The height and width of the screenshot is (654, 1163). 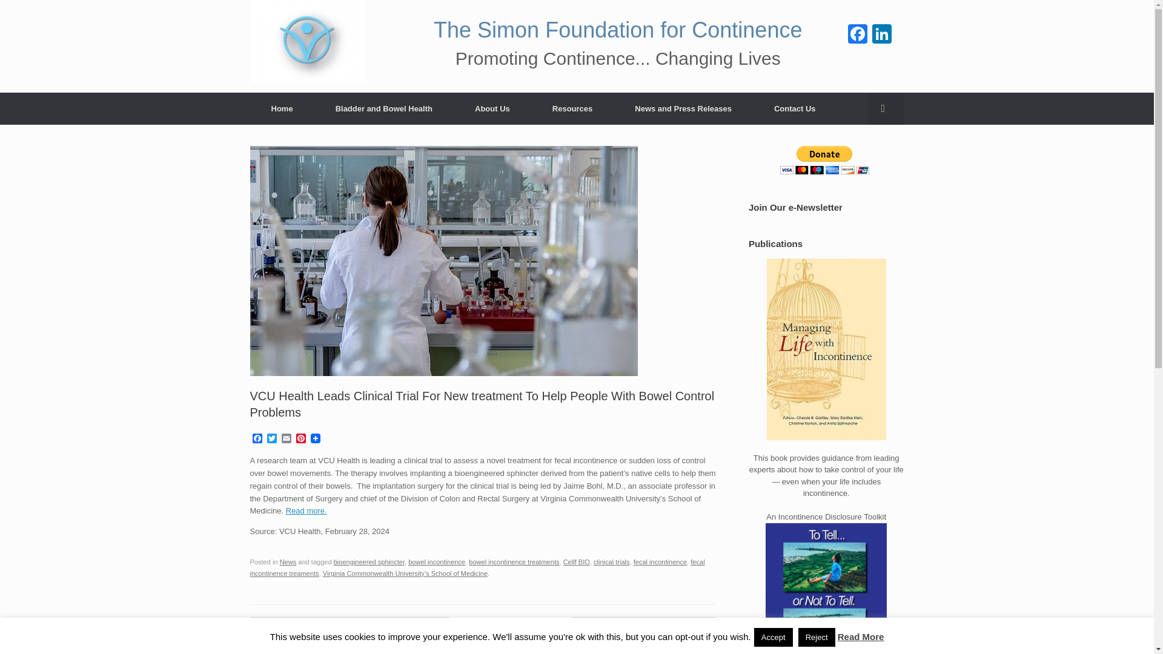 What do you see at coordinates (271, 440) in the screenshot?
I see `Twitter` at bounding box center [271, 440].